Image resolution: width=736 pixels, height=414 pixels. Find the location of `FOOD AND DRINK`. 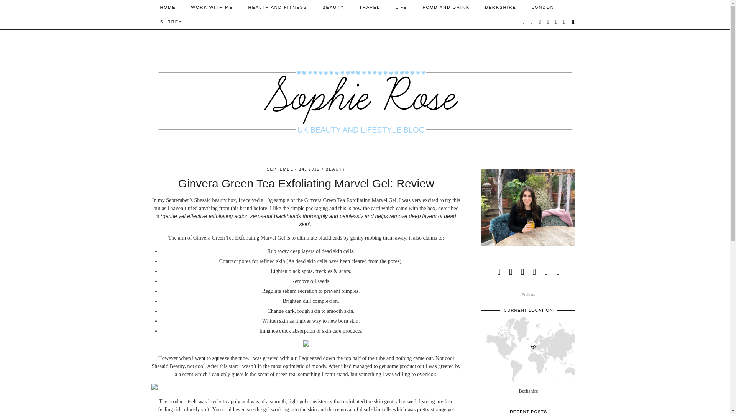

FOOD AND DRINK is located at coordinates (446, 7).